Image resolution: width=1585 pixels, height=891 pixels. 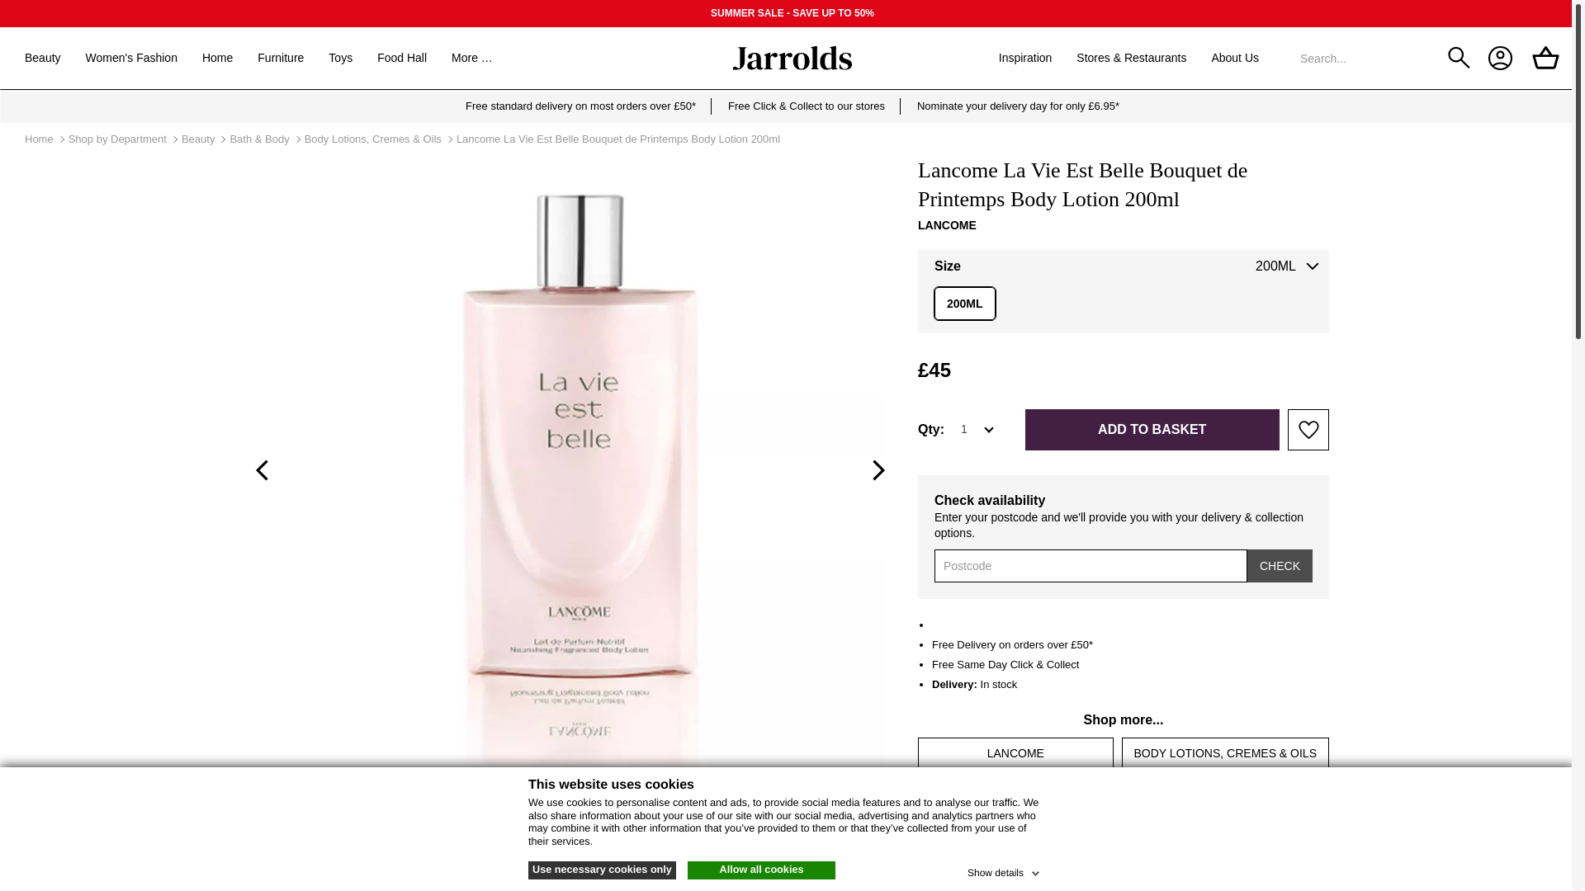 I want to click on Use necessary cookies only, so click(x=602, y=870).